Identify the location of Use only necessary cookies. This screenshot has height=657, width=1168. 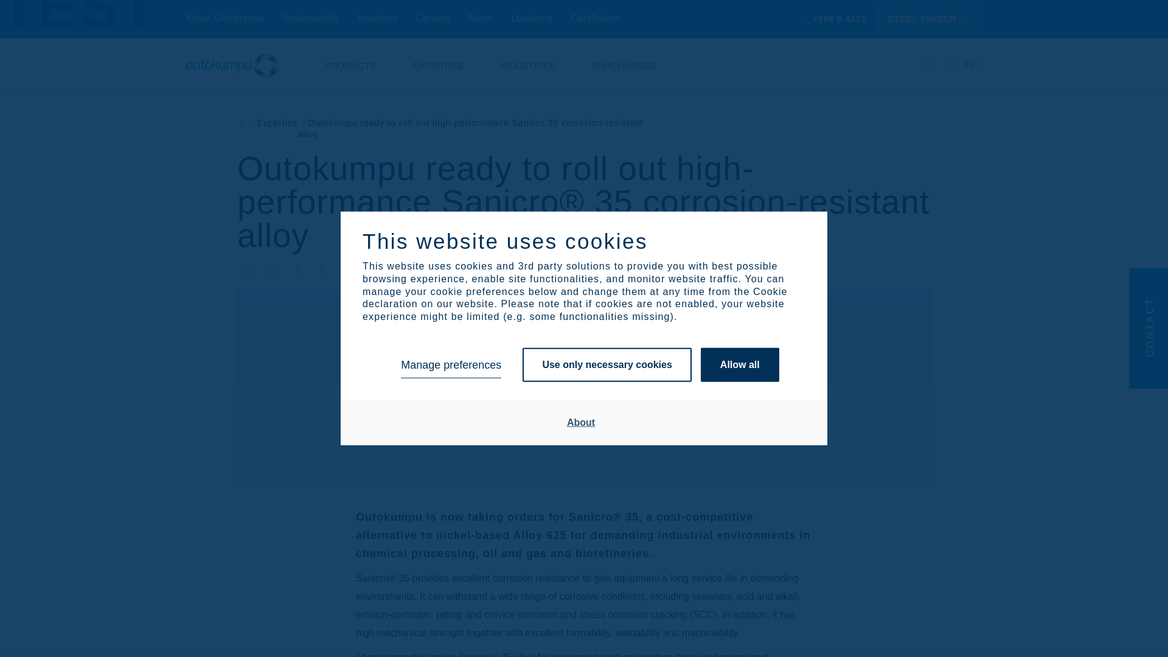
(607, 365).